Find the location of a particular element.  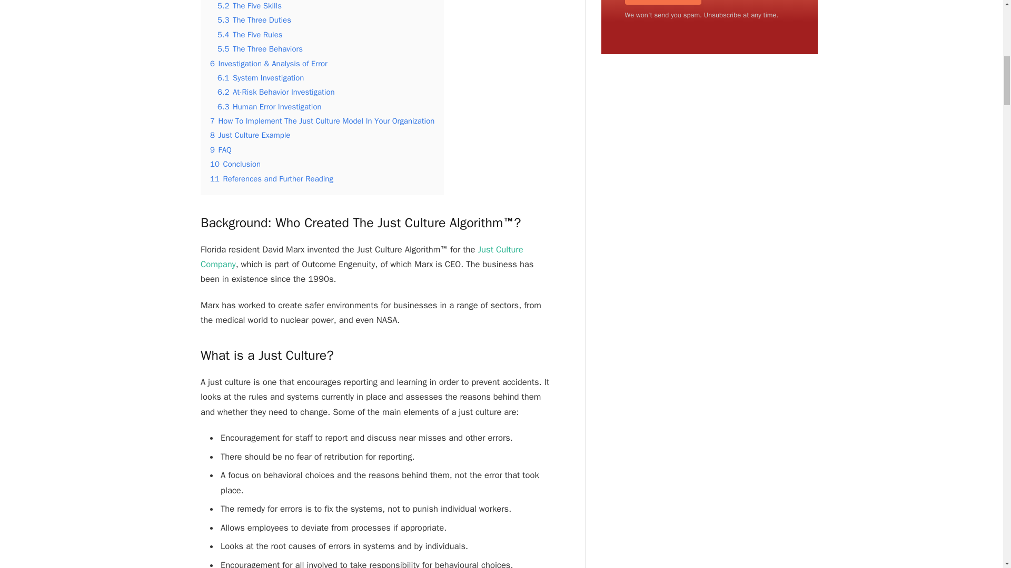

5.5 The Three Behaviors is located at coordinates (260, 48).